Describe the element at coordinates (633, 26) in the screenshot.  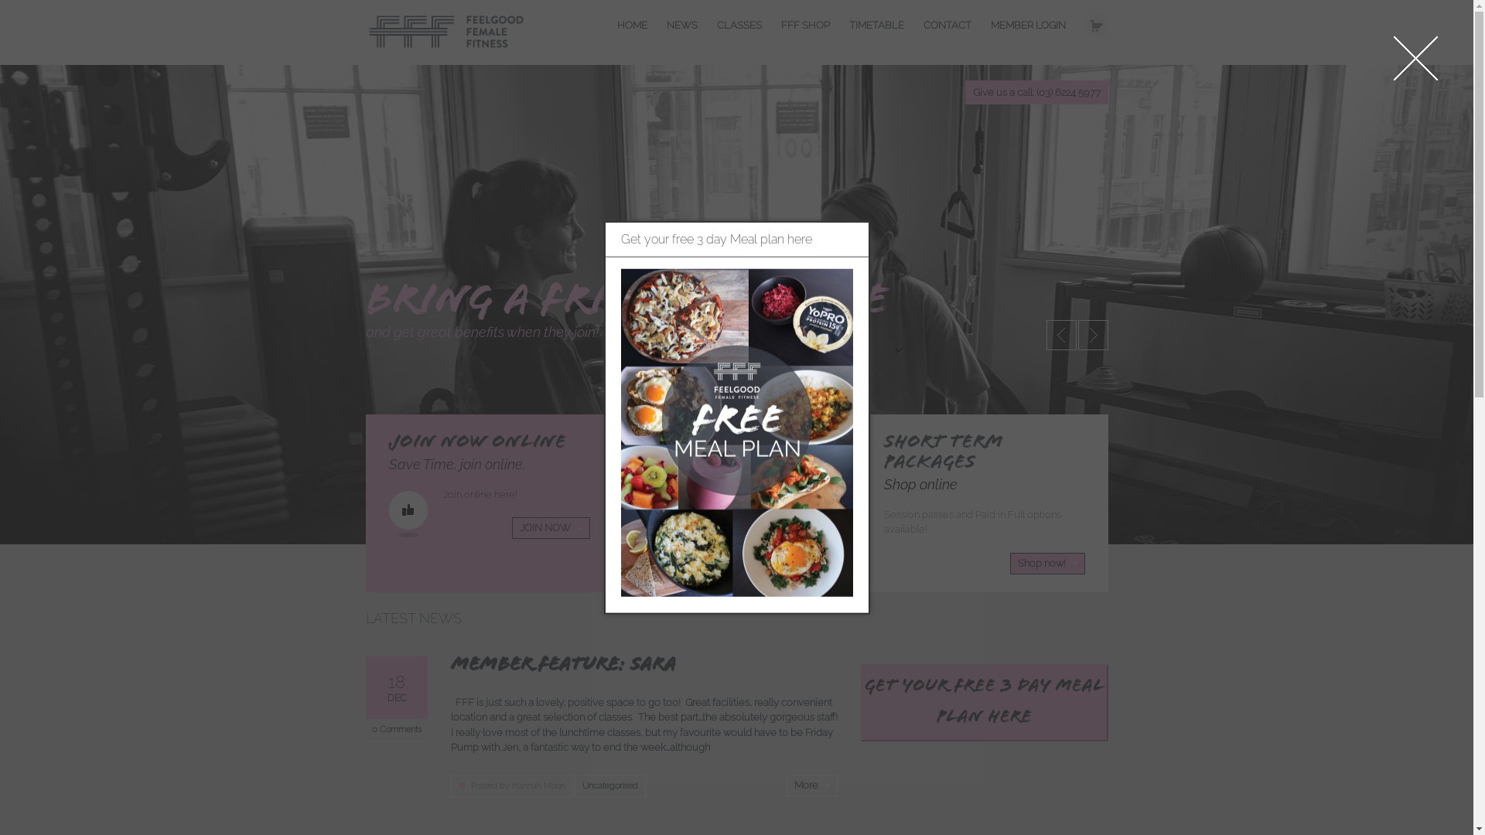
I see `HOME` at that location.